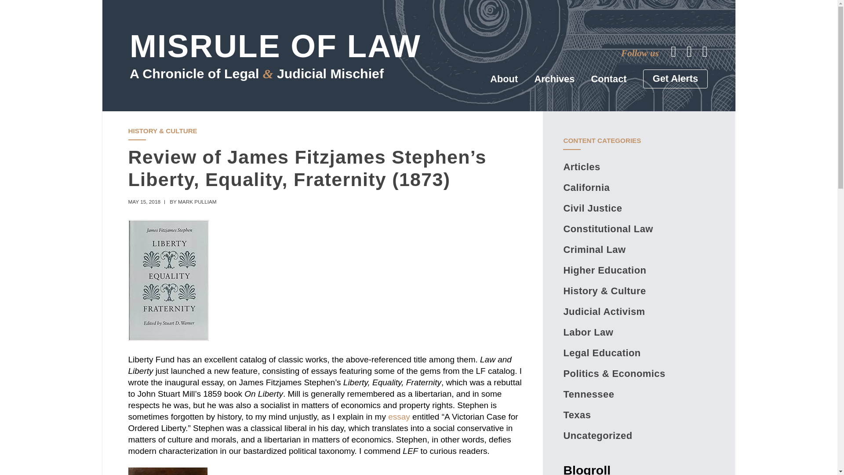  What do you see at coordinates (604, 270) in the screenshot?
I see `Higher Education` at bounding box center [604, 270].